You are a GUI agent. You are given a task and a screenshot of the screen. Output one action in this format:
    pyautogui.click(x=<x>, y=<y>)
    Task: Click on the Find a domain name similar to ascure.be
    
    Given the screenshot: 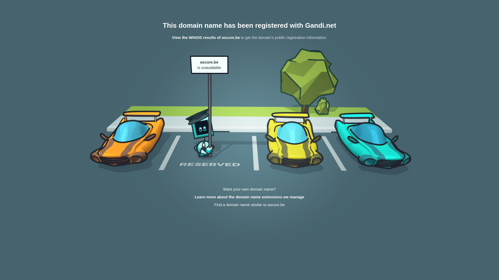 What is the action you would take?
    pyautogui.click(x=249, y=205)
    